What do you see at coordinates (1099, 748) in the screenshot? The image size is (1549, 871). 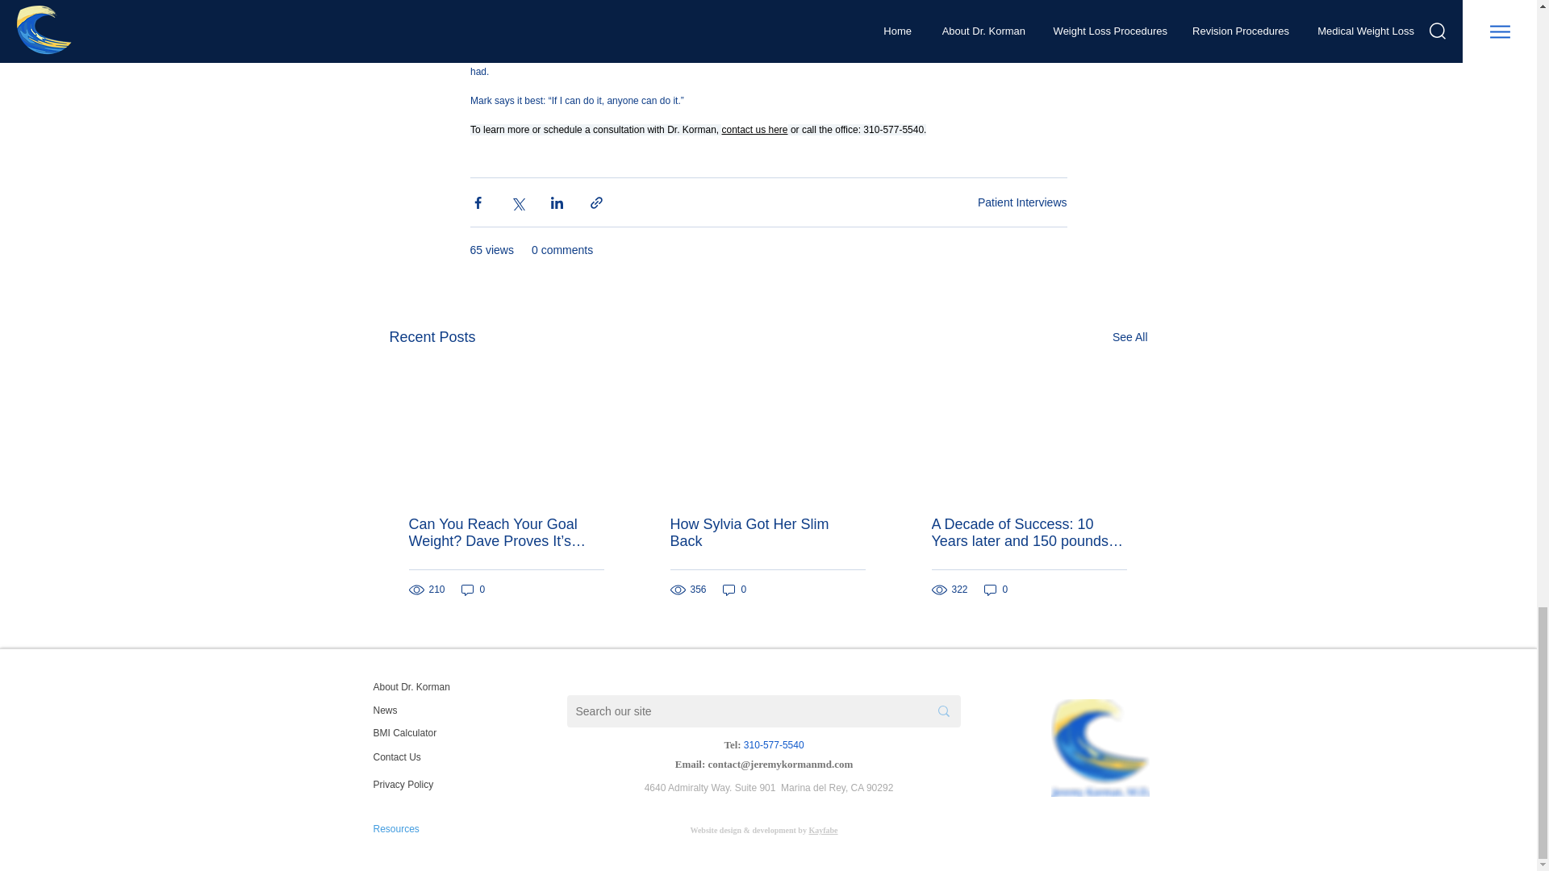 I see `Jeremy Korman, M.D. Main Logo` at bounding box center [1099, 748].